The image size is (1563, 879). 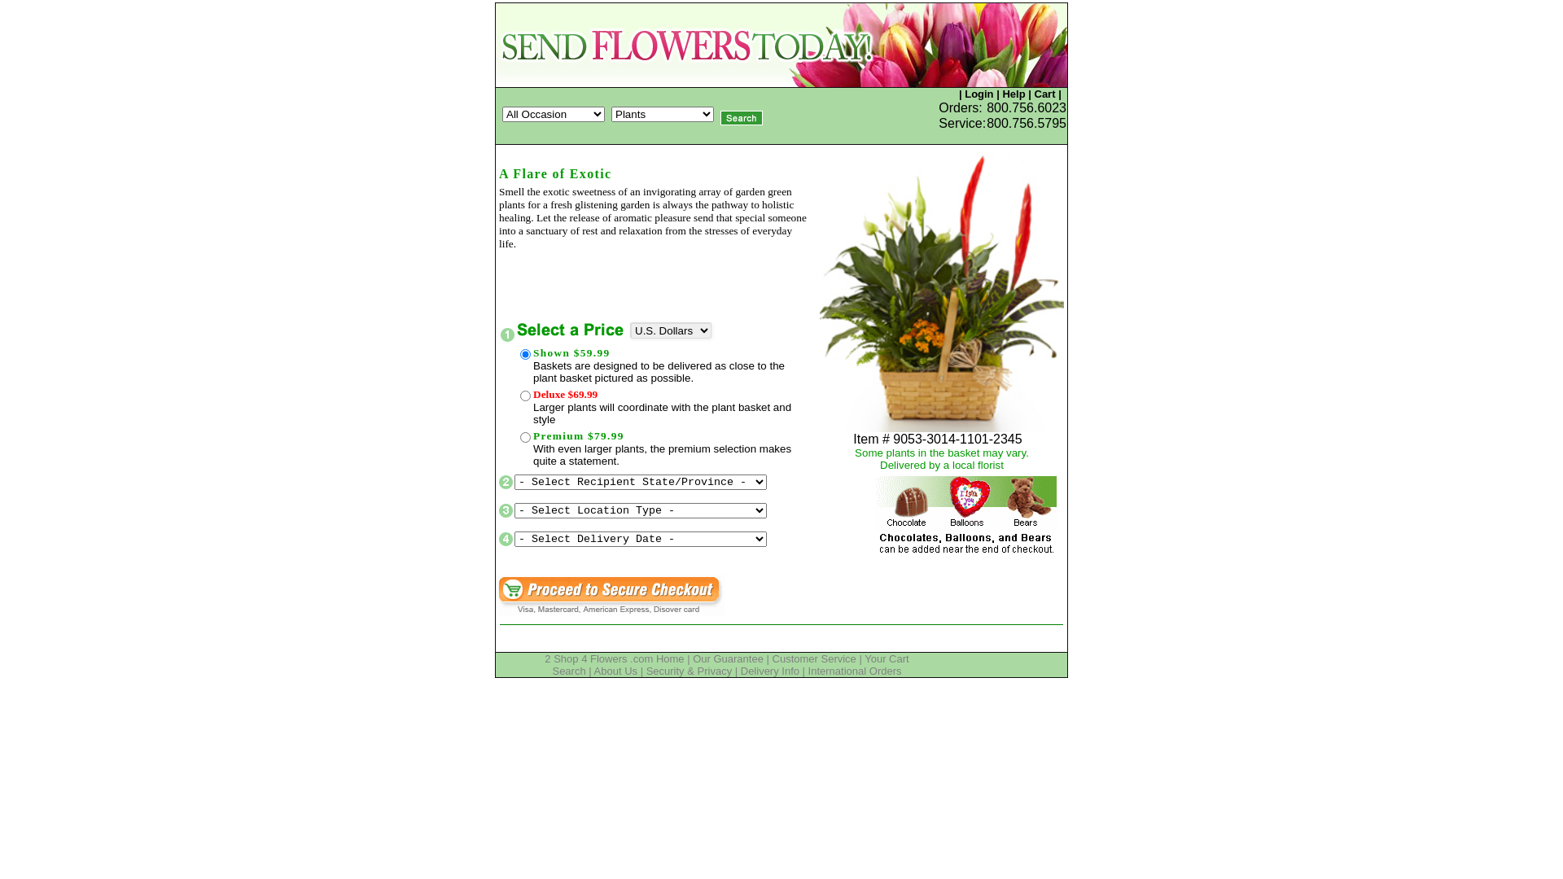 What do you see at coordinates (568, 671) in the screenshot?
I see `Search` at bounding box center [568, 671].